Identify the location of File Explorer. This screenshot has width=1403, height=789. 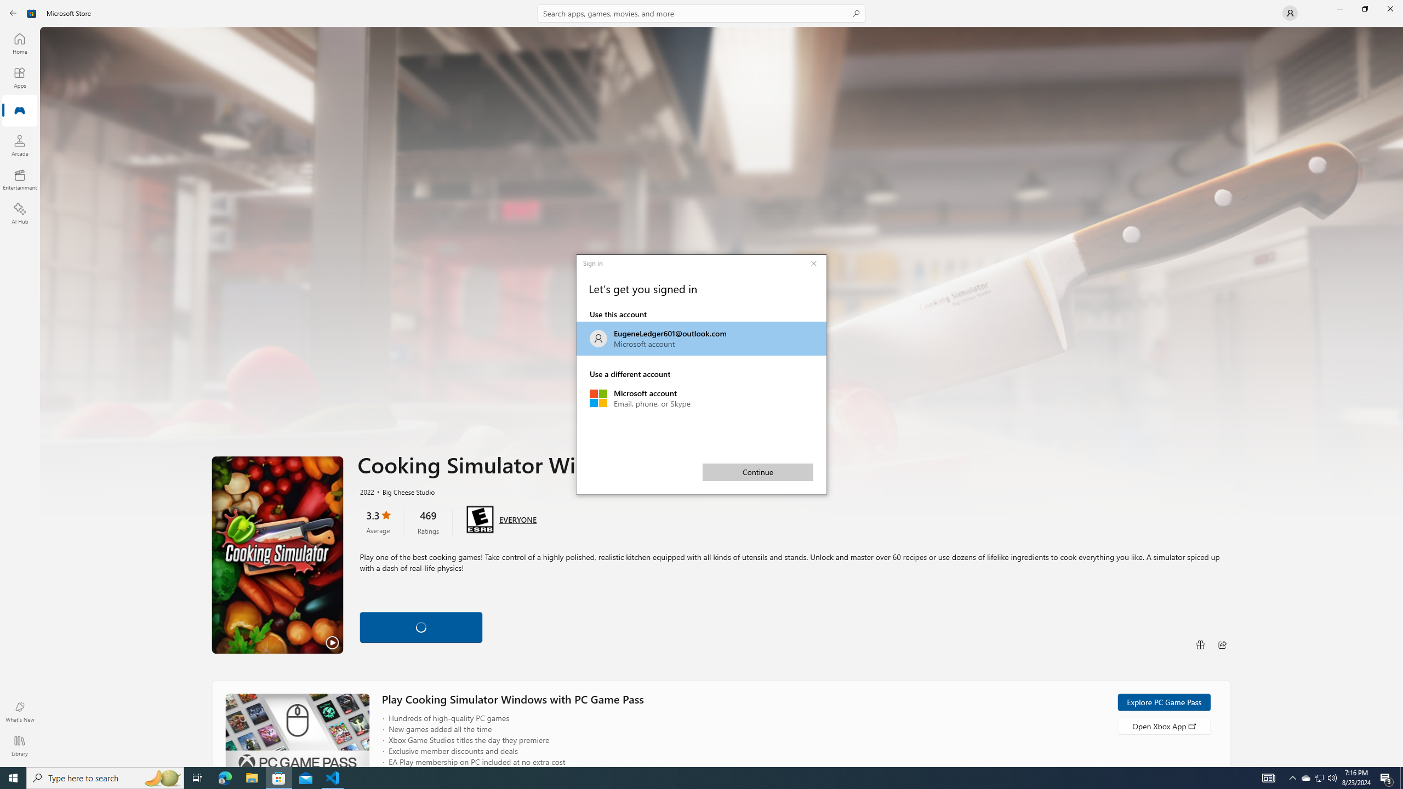
(252, 778).